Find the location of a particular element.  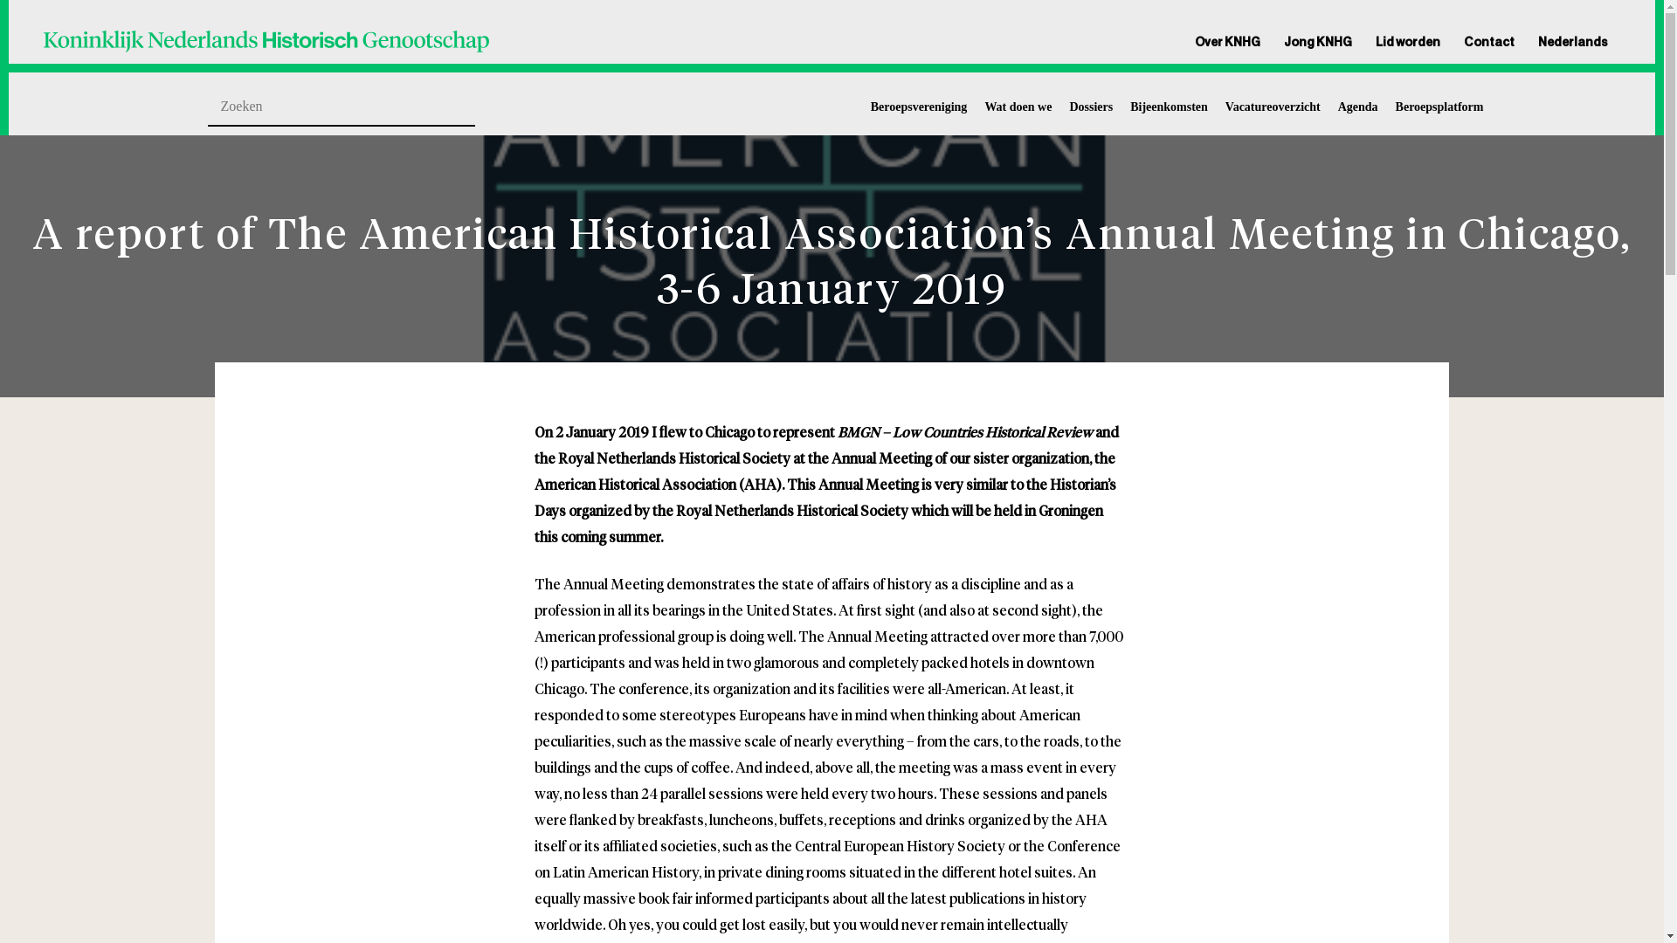

Jong KNHG is located at coordinates (1317, 41).